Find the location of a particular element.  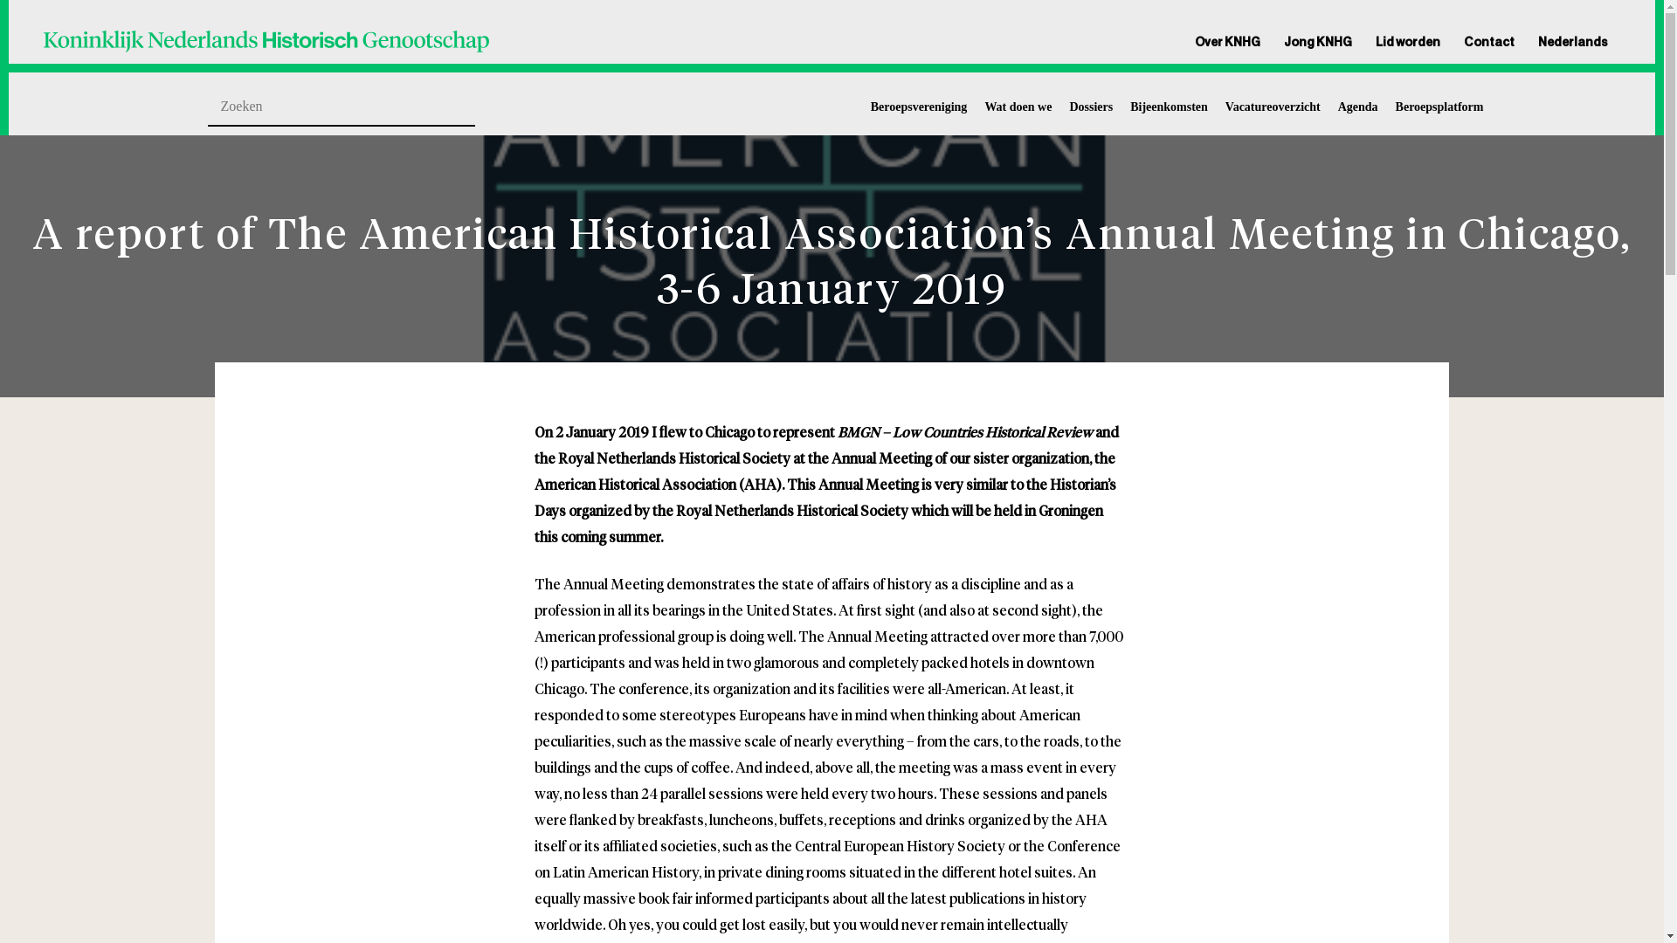

Jong KNHG is located at coordinates (1317, 41).